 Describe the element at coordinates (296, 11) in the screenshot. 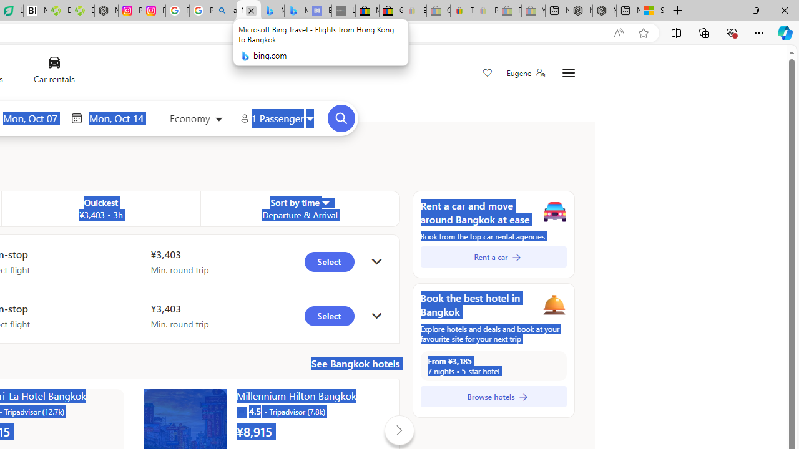

I see `Microsoft Bing Travel - Shangri-La Hotel Bangkok` at that location.